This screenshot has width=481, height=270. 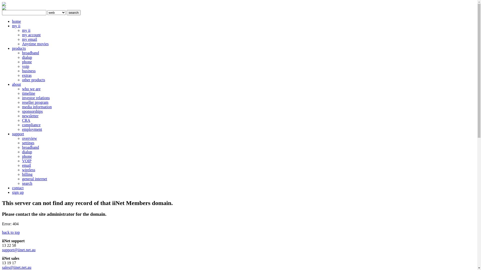 What do you see at coordinates (35, 102) in the screenshot?
I see `reseller program` at bounding box center [35, 102].